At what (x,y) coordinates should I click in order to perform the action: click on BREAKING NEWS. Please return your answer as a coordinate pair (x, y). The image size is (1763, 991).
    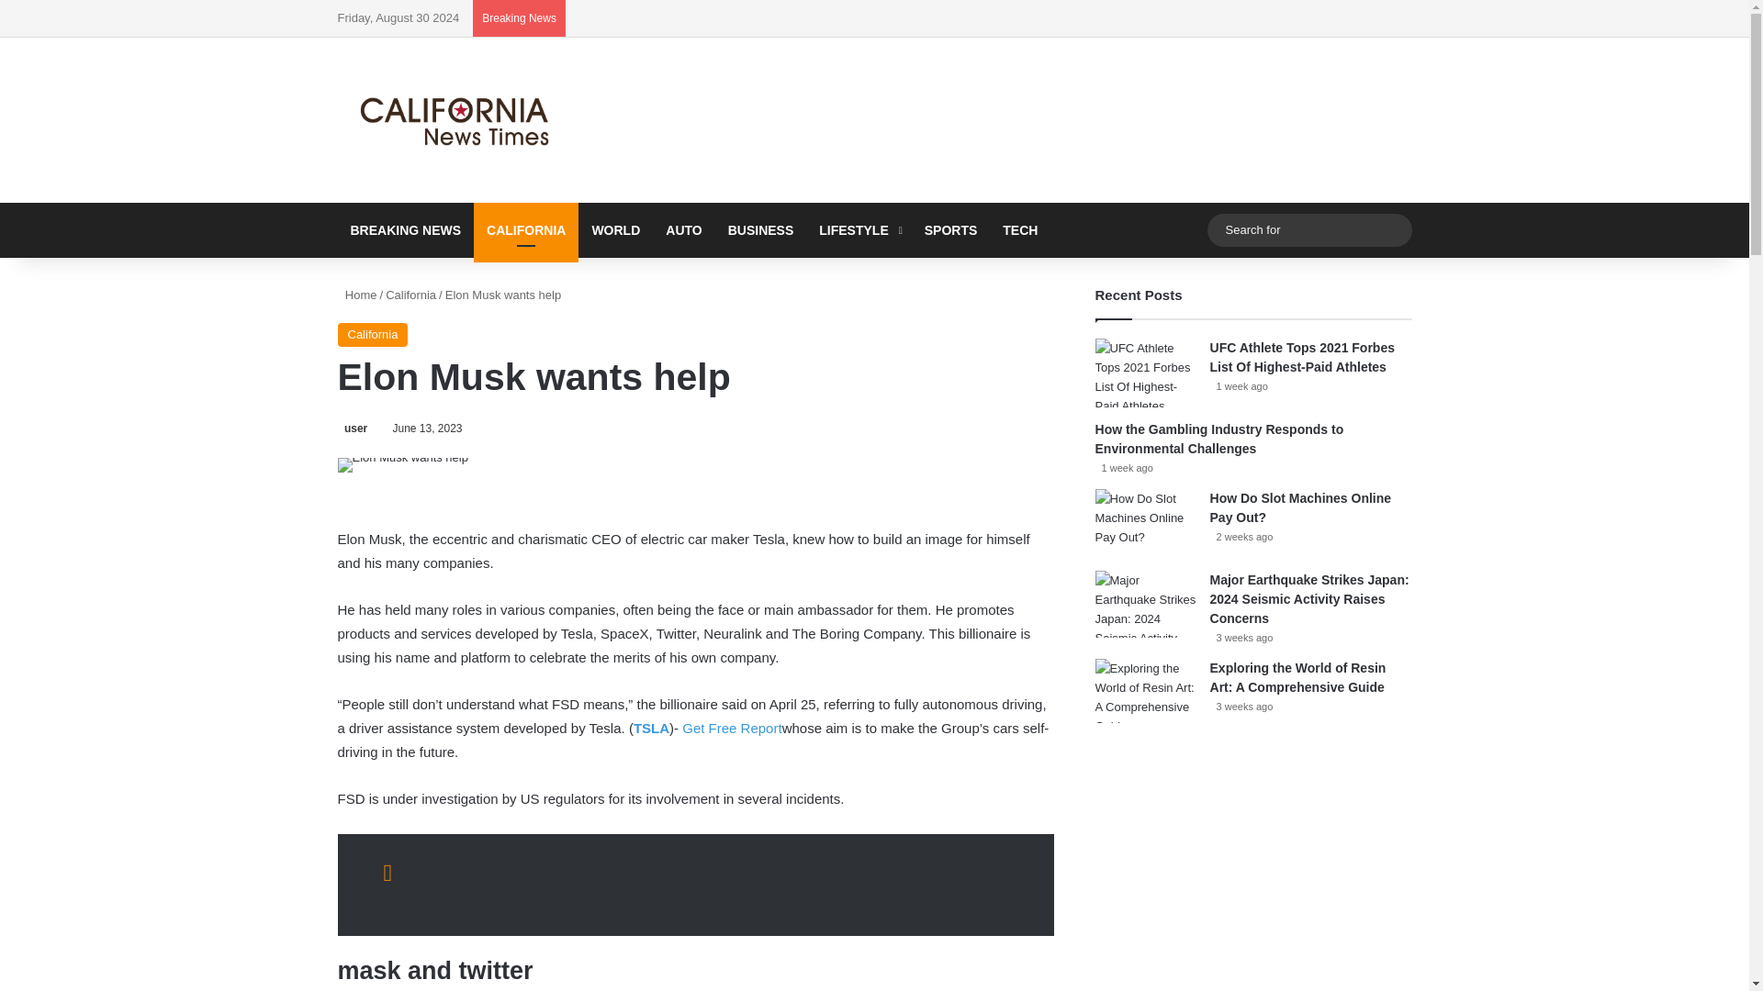
    Looking at the image, I should click on (406, 229).